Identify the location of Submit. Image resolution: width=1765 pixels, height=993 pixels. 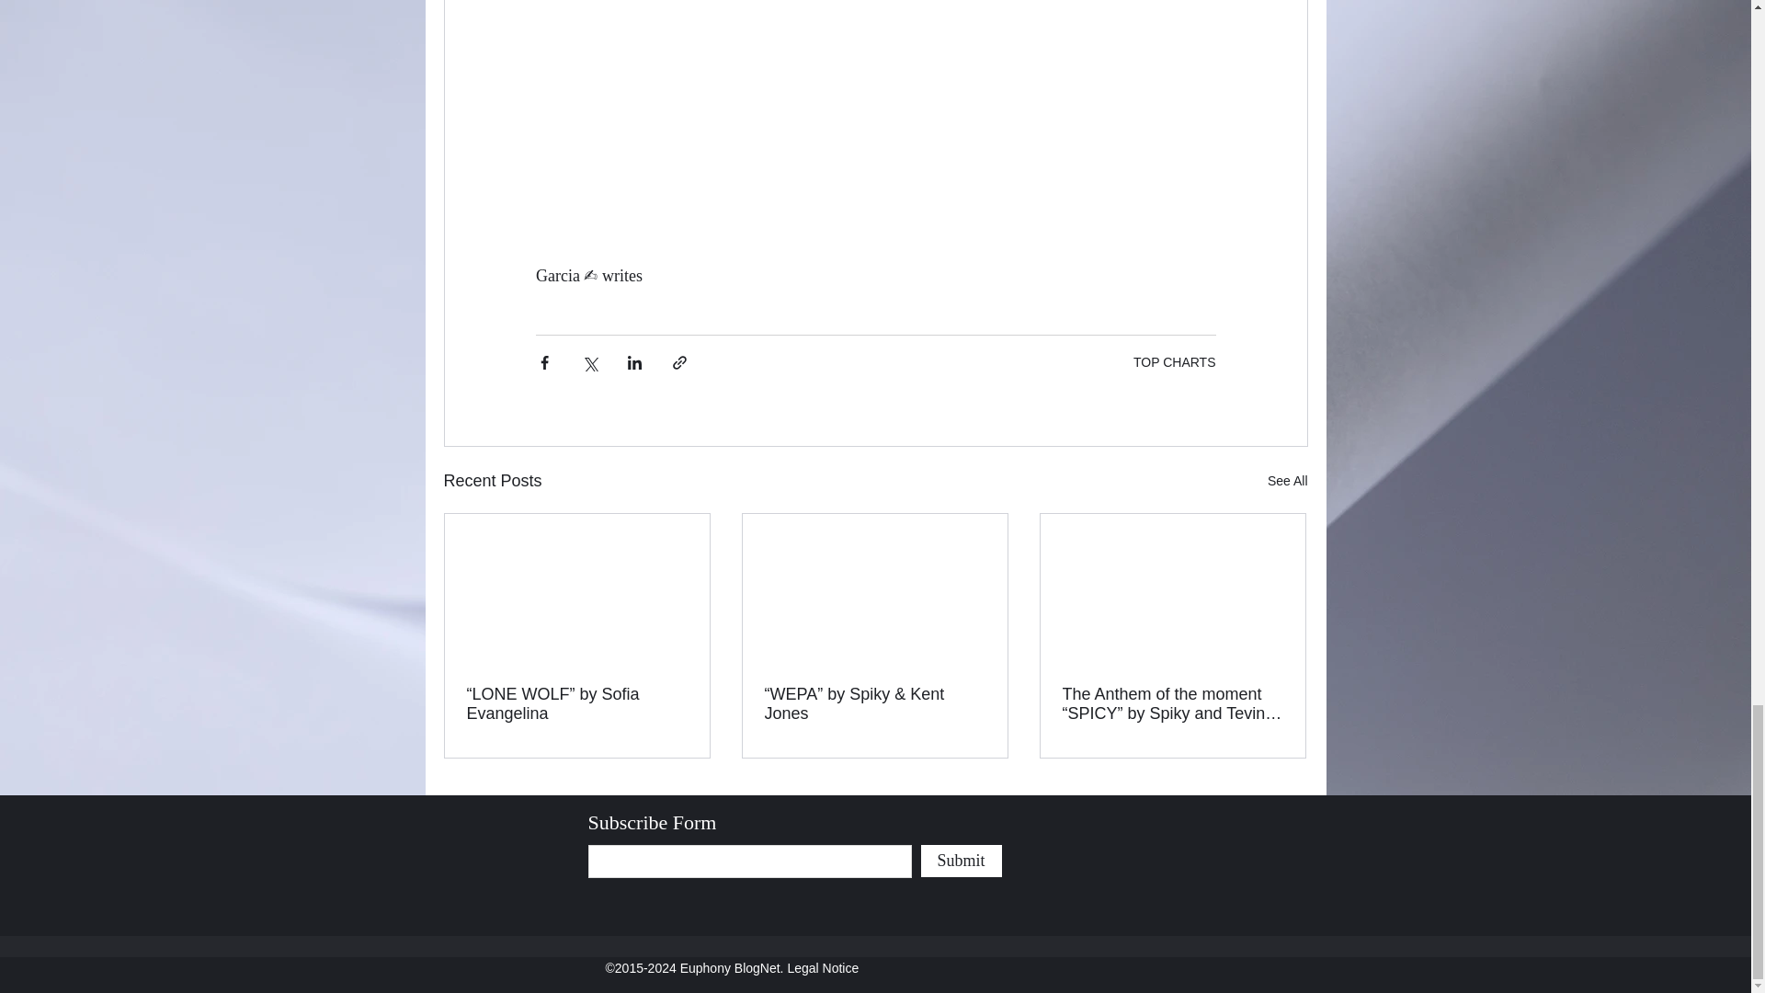
(962, 861).